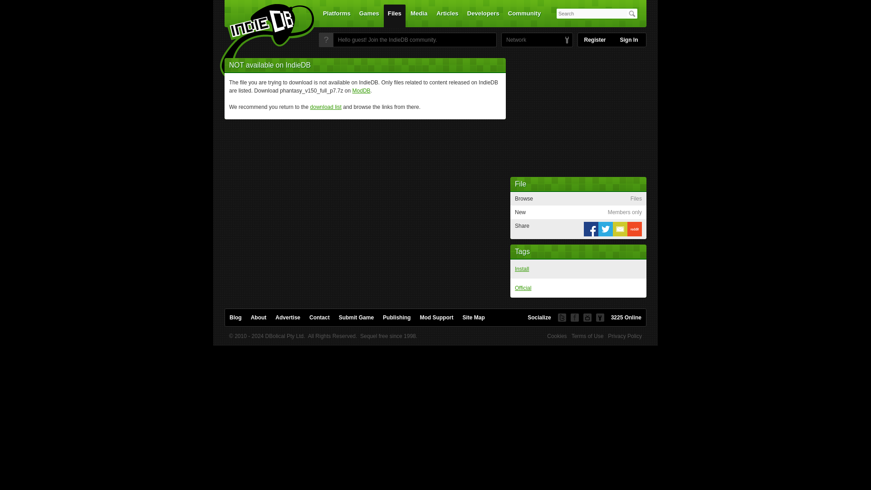  What do you see at coordinates (631, 14) in the screenshot?
I see `Search` at bounding box center [631, 14].